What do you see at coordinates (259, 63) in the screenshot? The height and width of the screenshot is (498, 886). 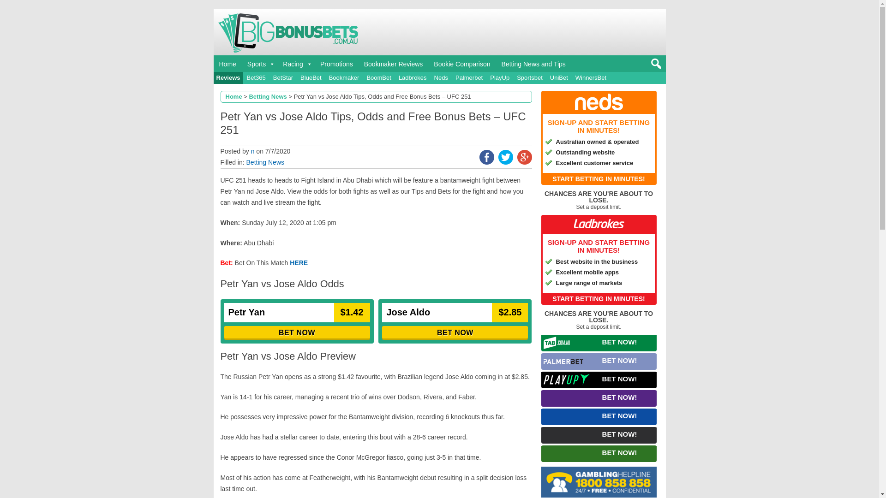 I see `Sports` at bounding box center [259, 63].